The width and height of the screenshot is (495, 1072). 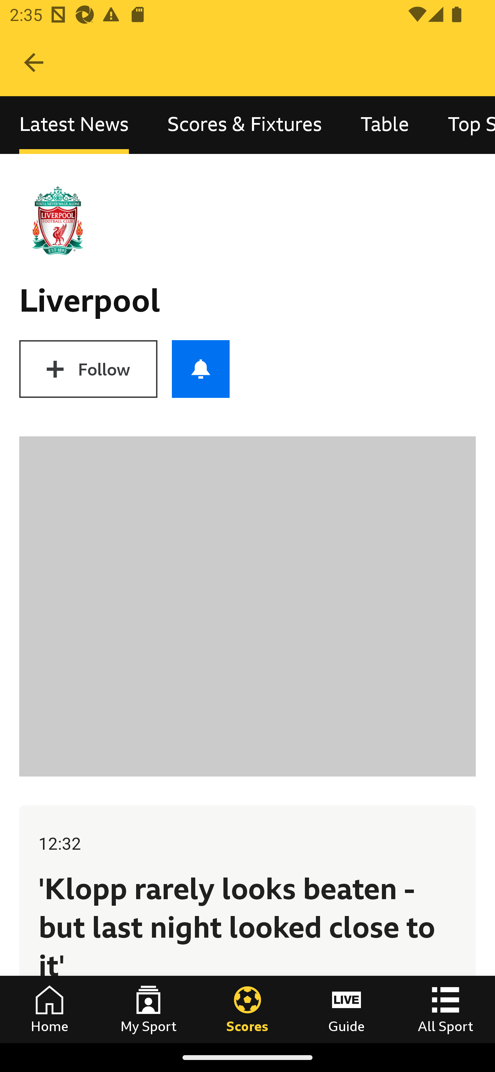 I want to click on Guide, so click(x=346, y=1009).